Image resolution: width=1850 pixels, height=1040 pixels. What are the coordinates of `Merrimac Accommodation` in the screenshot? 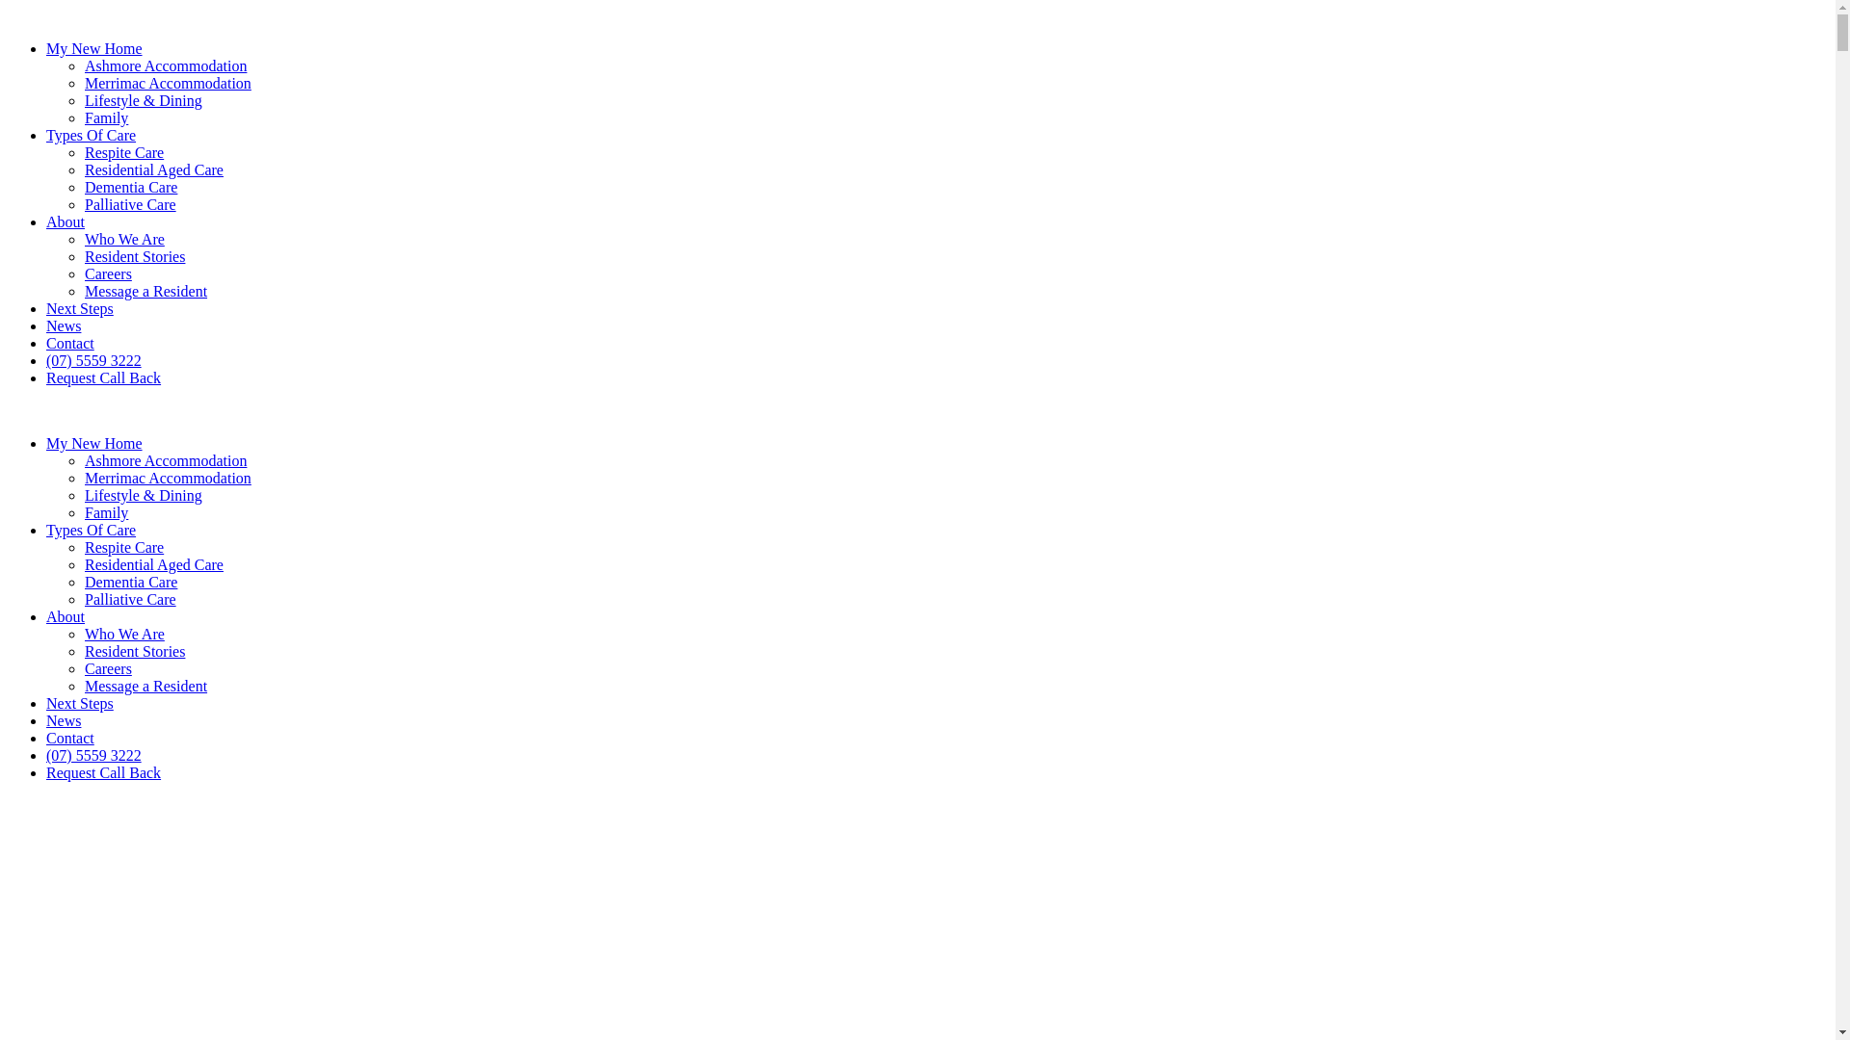 It's located at (168, 83).